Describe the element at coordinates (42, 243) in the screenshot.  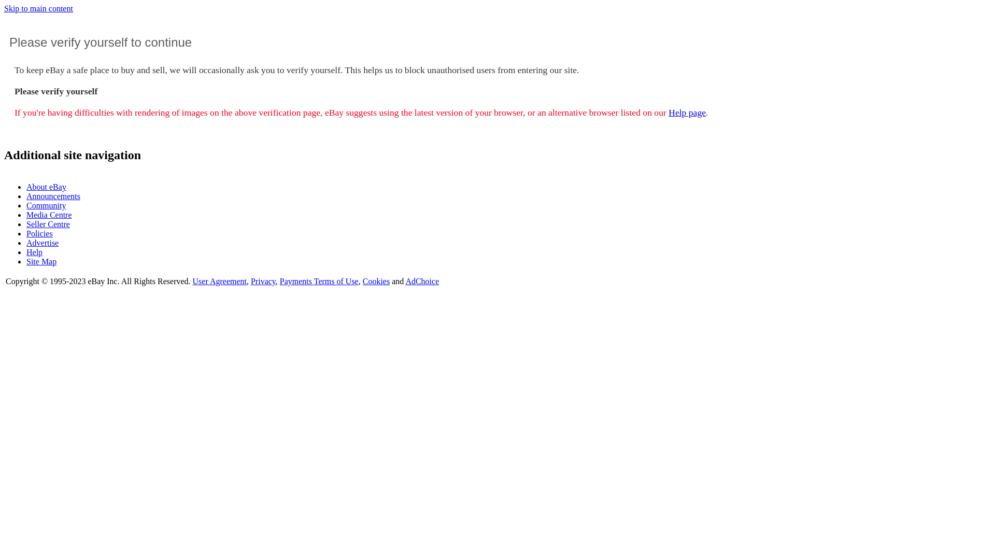
I see `Advertise` at that location.